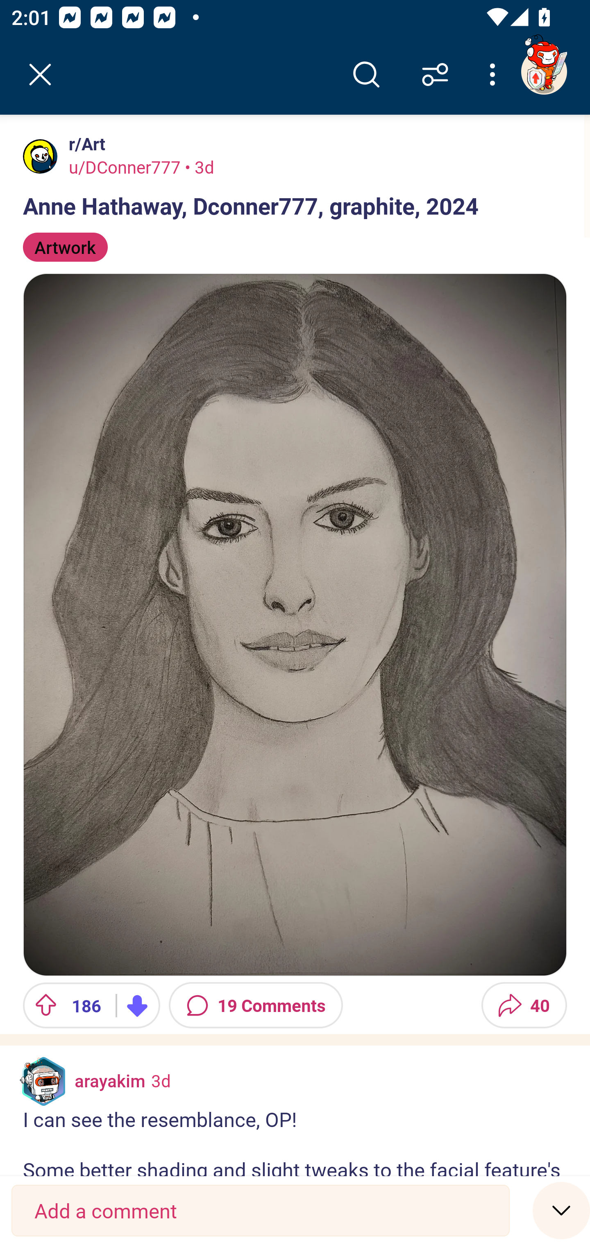  I want to click on Sort comments, so click(435, 75).